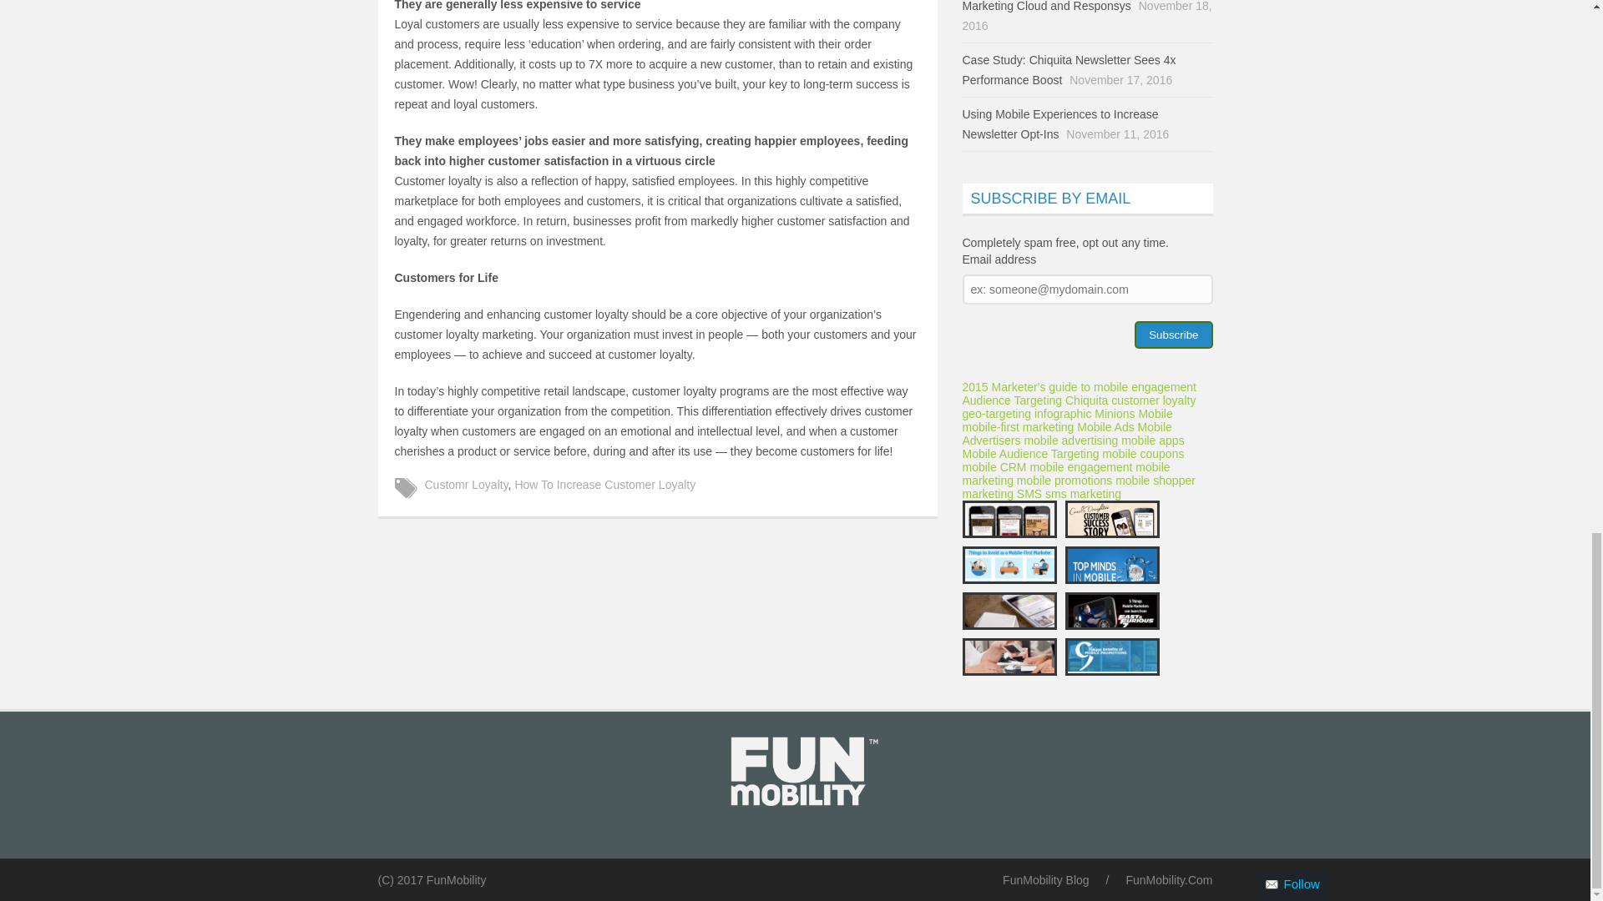 This screenshot has width=1603, height=901. What do you see at coordinates (1070, 440) in the screenshot?
I see `mobile advertising` at bounding box center [1070, 440].